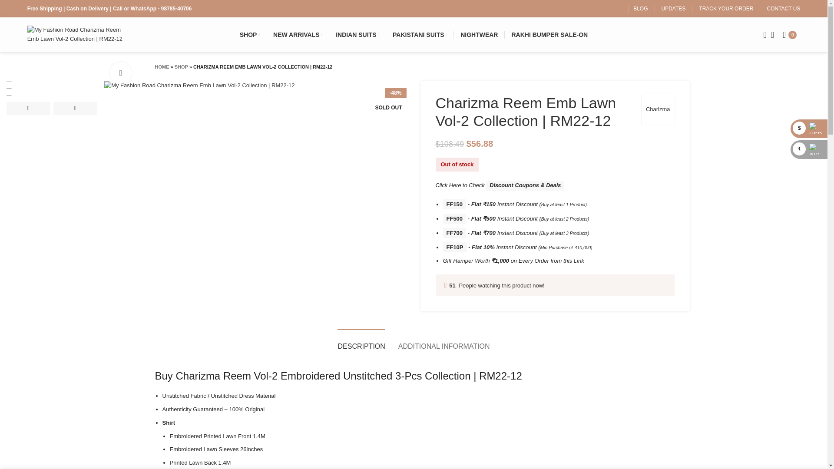 Image resolution: width=834 pixels, height=469 pixels. What do you see at coordinates (357, 35) in the screenshot?
I see `INDIAN SUITS` at bounding box center [357, 35].